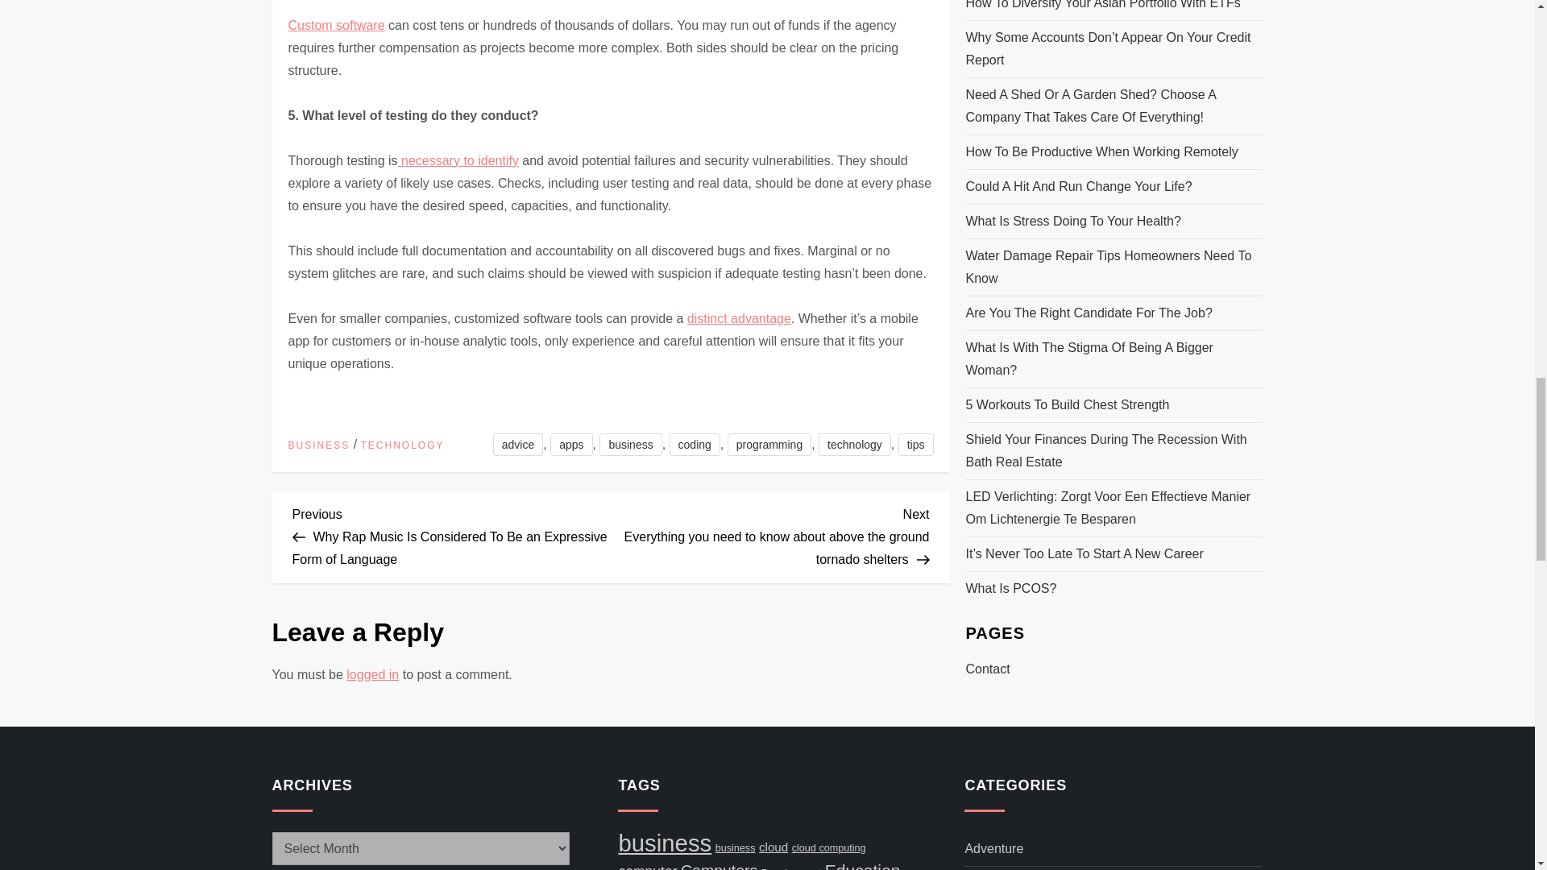  Describe the element at coordinates (630, 444) in the screenshot. I see `business` at that location.